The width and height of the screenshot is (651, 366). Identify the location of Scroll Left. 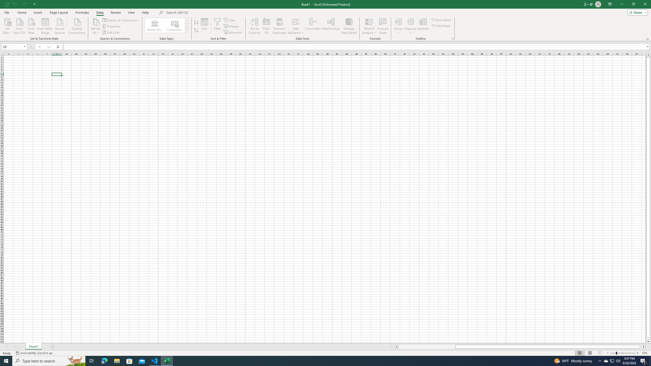
(7, 347).